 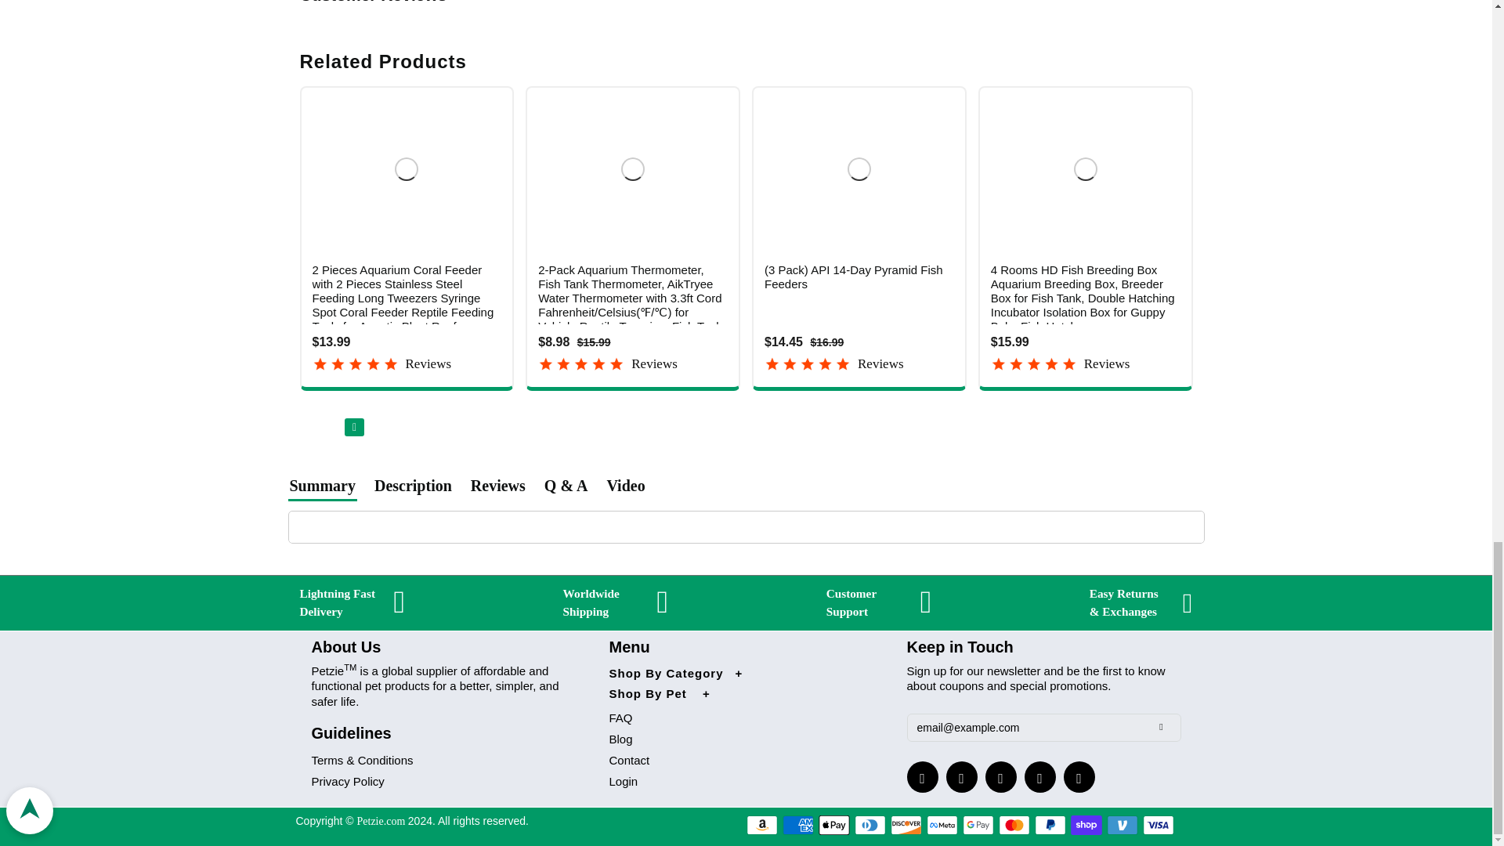 What do you see at coordinates (1014, 825) in the screenshot?
I see `Mastercard` at bounding box center [1014, 825].